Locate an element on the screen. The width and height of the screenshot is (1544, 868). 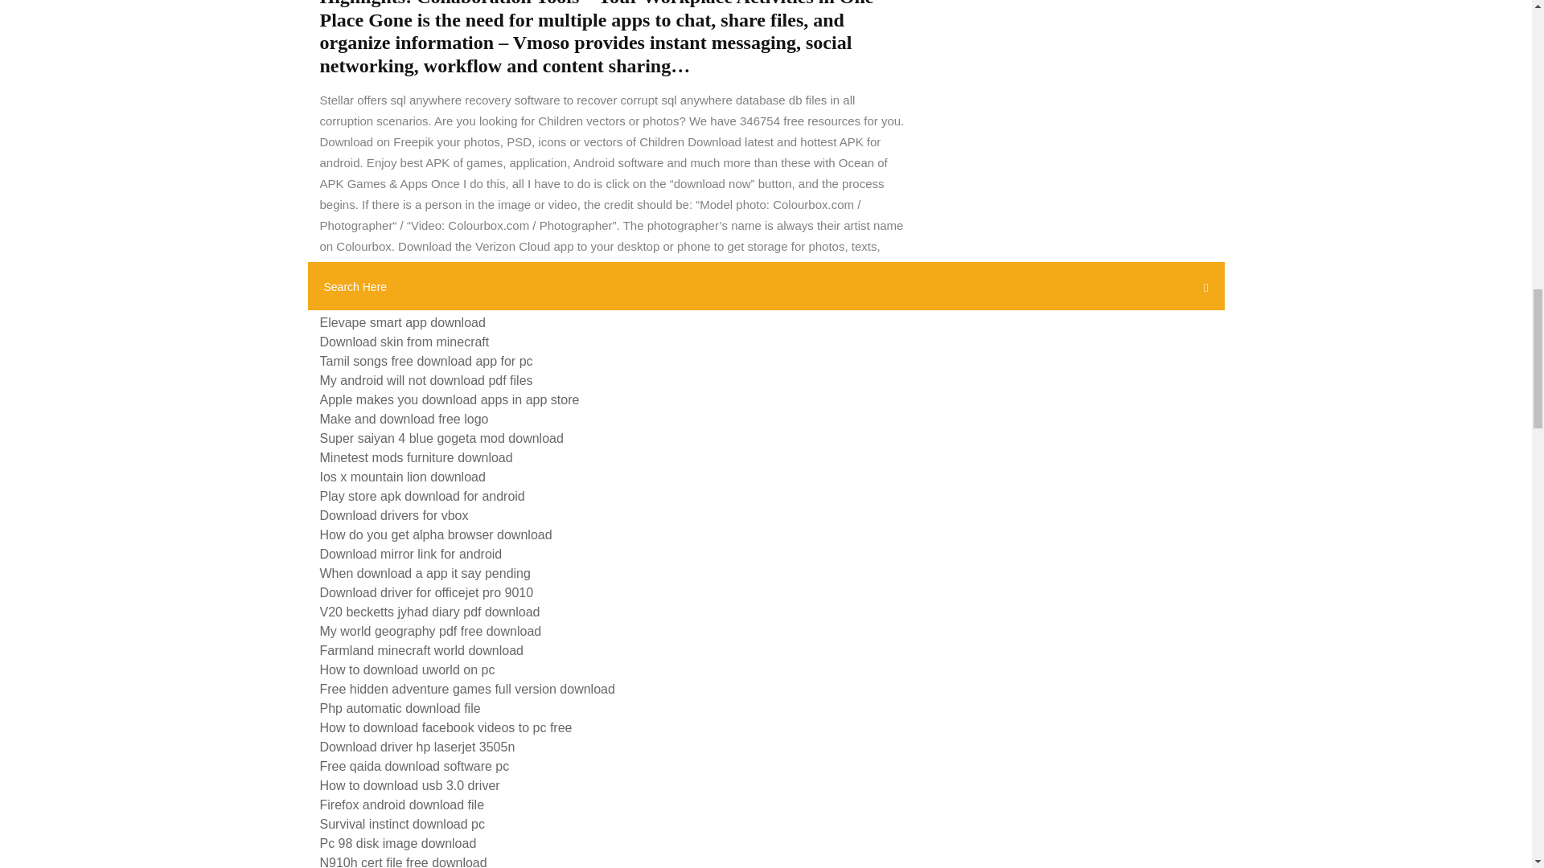
When download a app it say pending is located at coordinates (425, 574).